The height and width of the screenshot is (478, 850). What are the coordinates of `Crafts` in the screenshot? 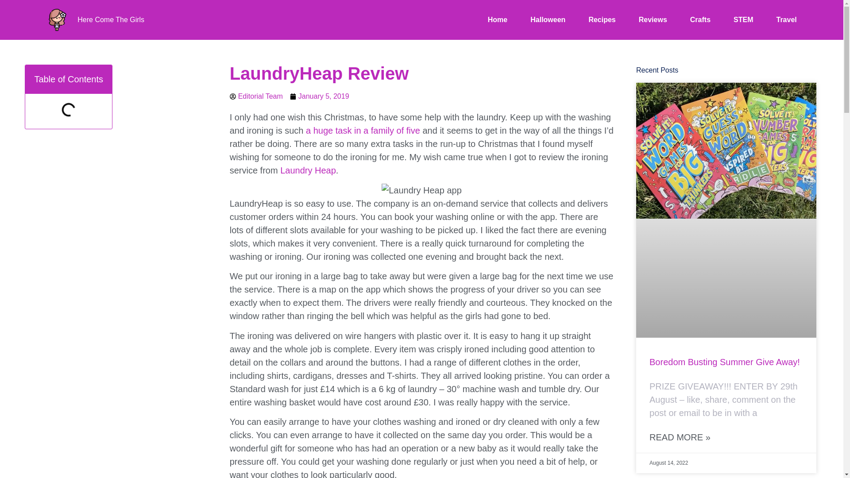 It's located at (700, 20).